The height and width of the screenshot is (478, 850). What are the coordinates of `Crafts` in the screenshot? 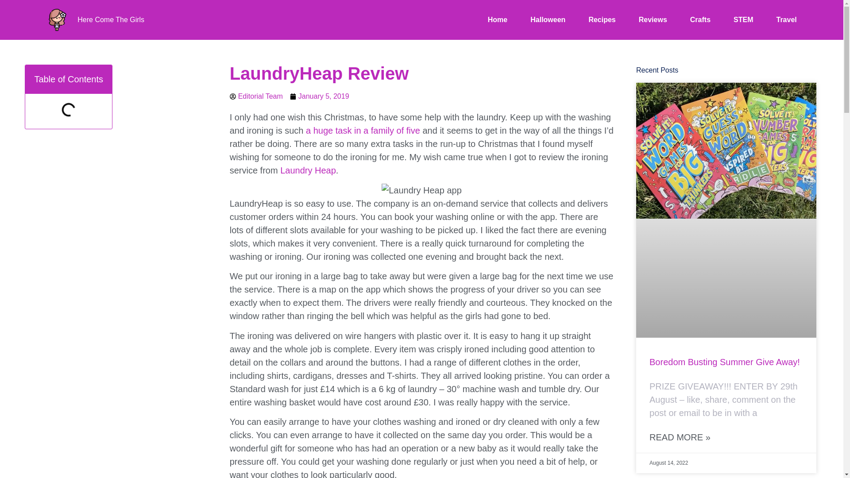 It's located at (700, 20).